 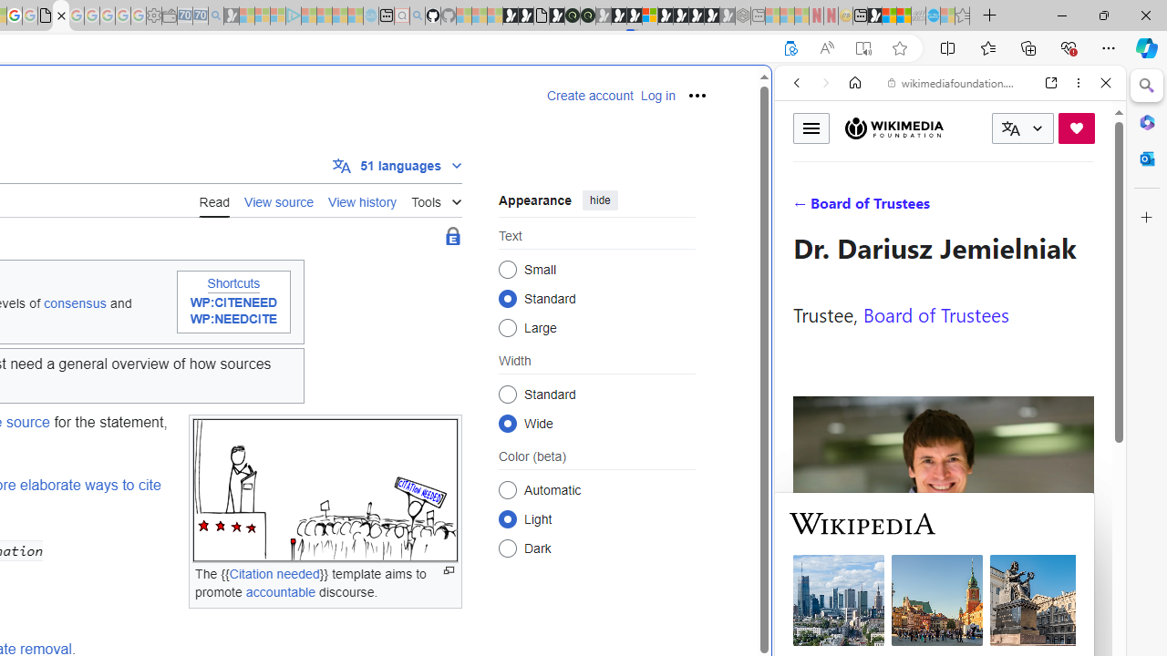 What do you see at coordinates (279, 200) in the screenshot?
I see `View source` at bounding box center [279, 200].